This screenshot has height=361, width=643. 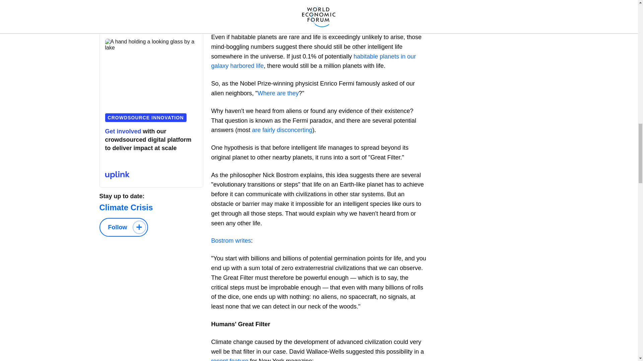 I want to click on are fairly disconcerting, so click(x=282, y=130).